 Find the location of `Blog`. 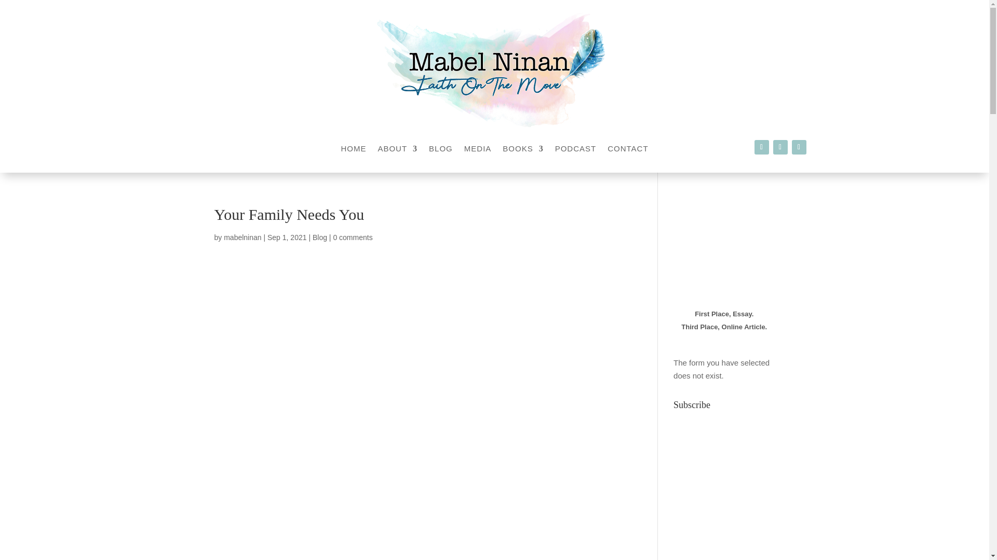

Blog is located at coordinates (320, 237).